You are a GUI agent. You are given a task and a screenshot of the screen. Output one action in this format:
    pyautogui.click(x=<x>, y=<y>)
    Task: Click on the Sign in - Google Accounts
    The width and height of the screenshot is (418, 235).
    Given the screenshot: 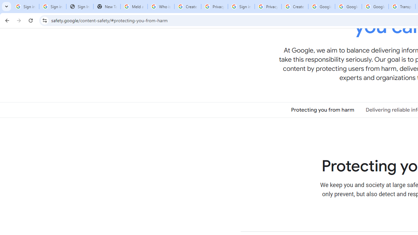 What is the action you would take?
    pyautogui.click(x=53, y=7)
    